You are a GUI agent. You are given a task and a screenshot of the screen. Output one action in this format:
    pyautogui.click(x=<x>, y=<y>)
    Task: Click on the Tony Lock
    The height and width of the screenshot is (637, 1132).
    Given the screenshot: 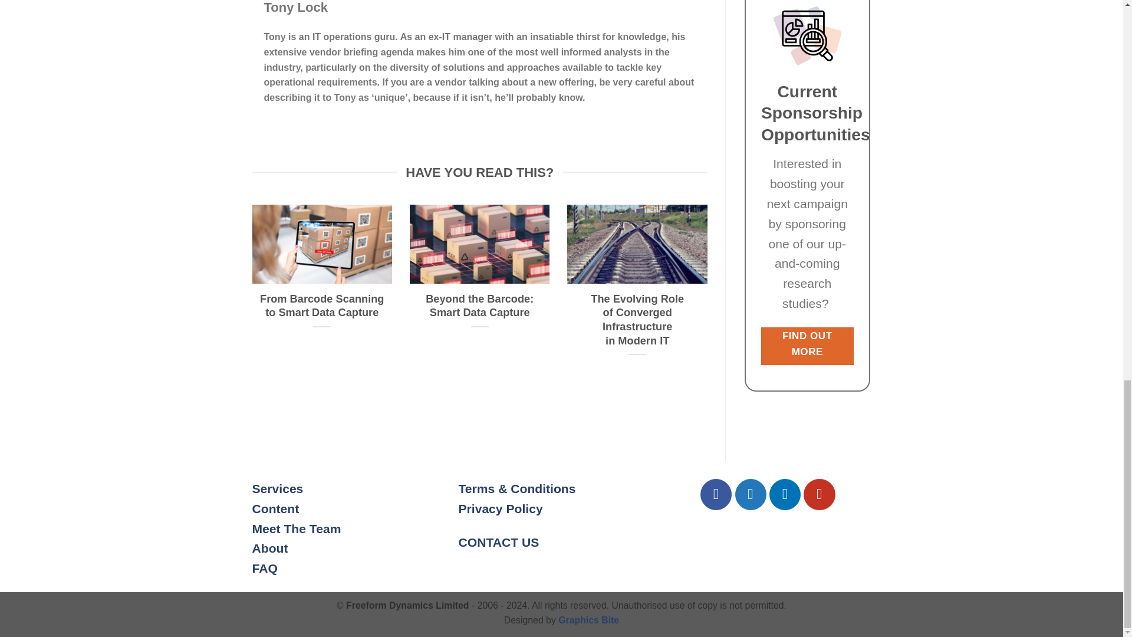 What is the action you would take?
    pyautogui.click(x=296, y=7)
    